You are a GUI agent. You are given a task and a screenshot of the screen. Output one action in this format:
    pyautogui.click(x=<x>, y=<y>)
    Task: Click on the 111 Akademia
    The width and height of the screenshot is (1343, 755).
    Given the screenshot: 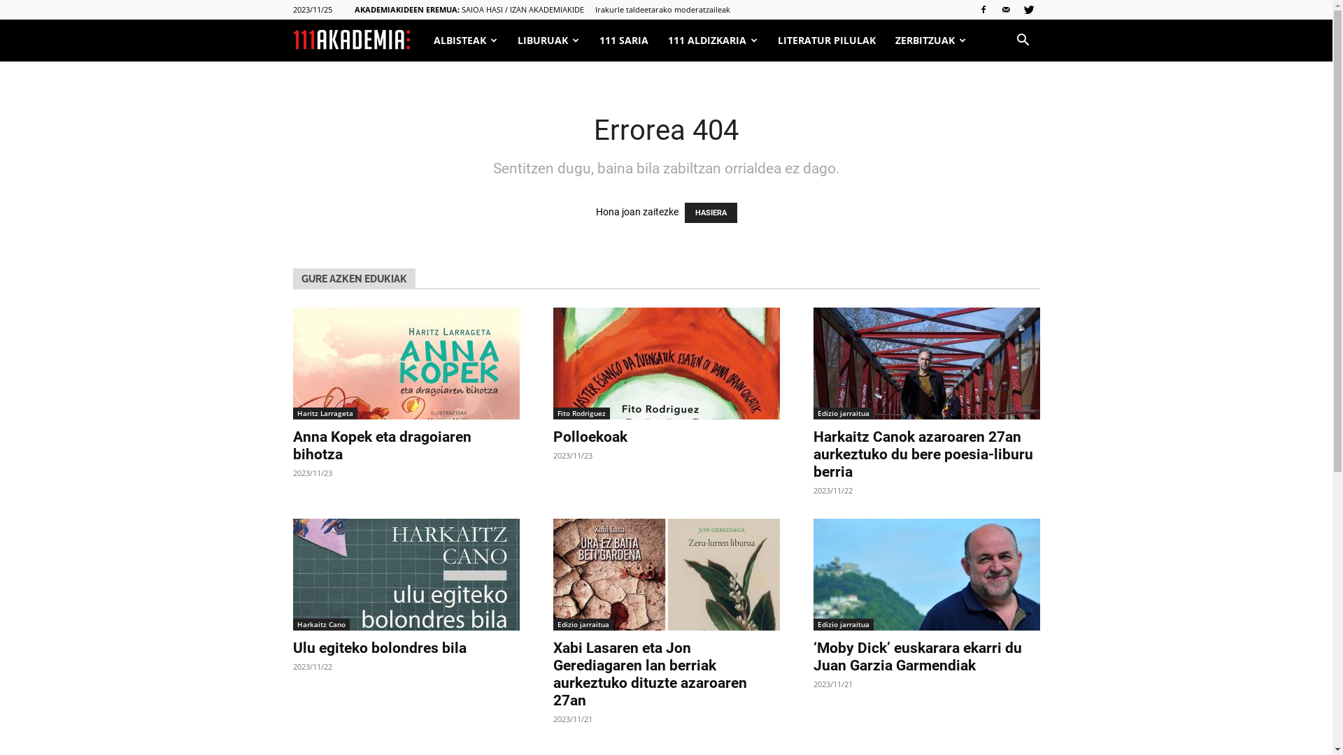 What is the action you would take?
    pyautogui.click(x=358, y=41)
    